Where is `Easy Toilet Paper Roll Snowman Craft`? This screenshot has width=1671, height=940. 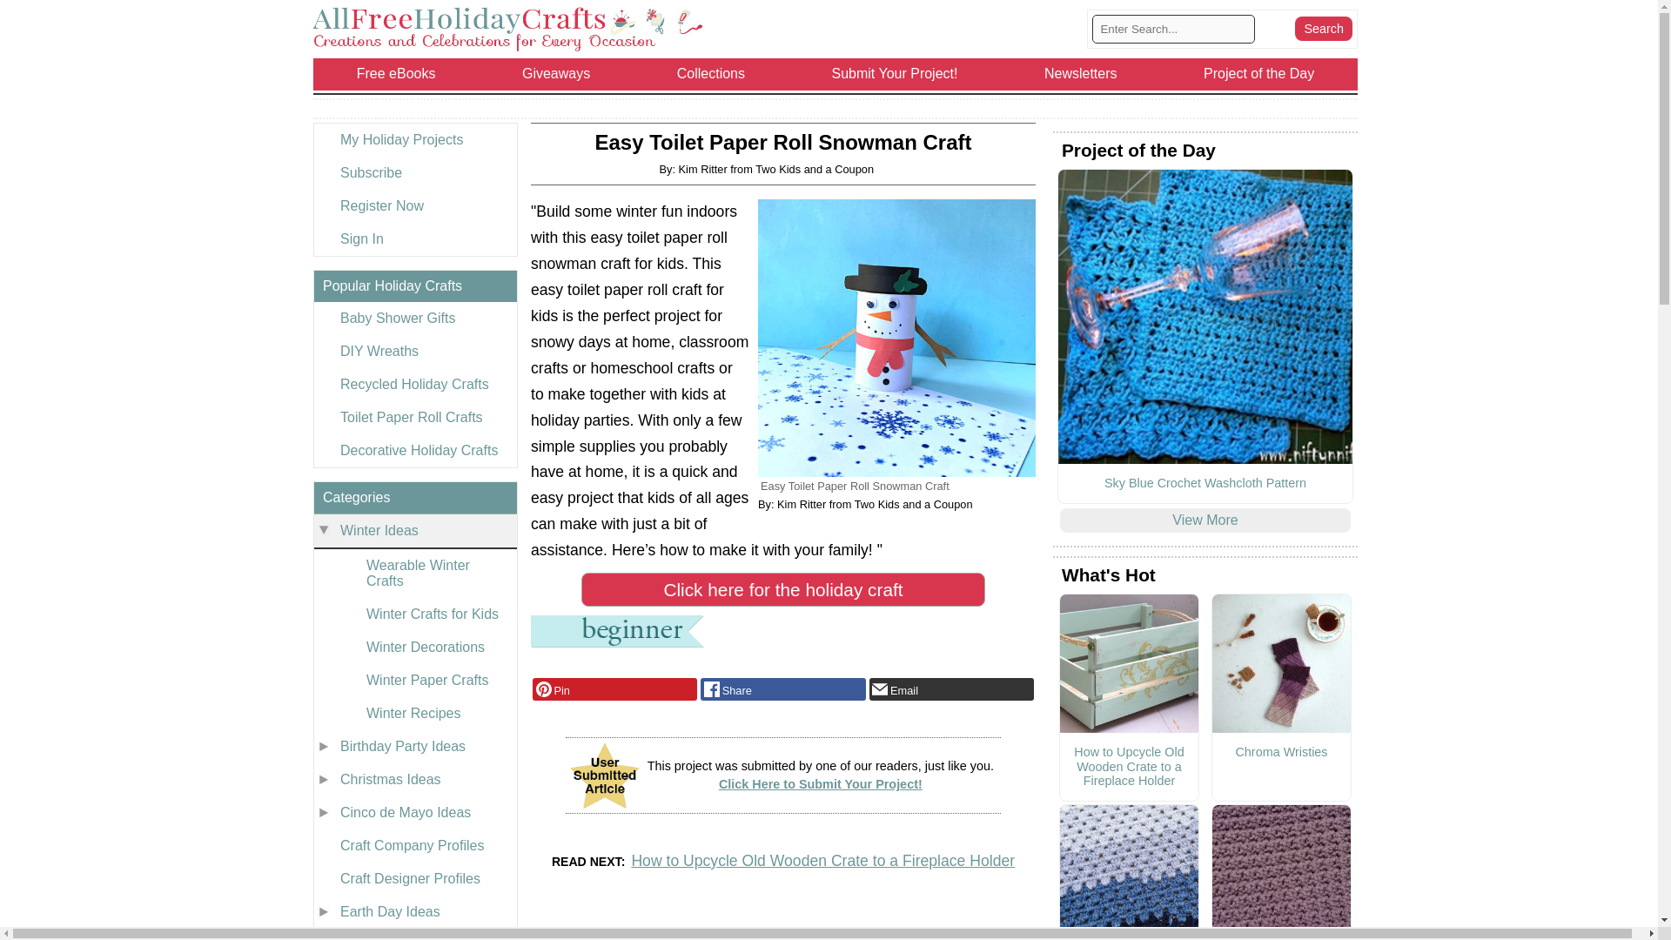
Easy Toilet Paper Roll Snowman Craft is located at coordinates (896, 338).